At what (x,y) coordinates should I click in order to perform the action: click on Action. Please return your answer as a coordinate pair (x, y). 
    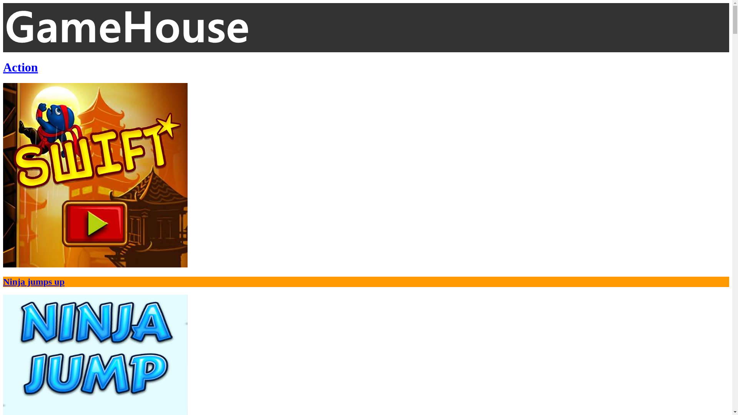
    Looking at the image, I should click on (21, 67).